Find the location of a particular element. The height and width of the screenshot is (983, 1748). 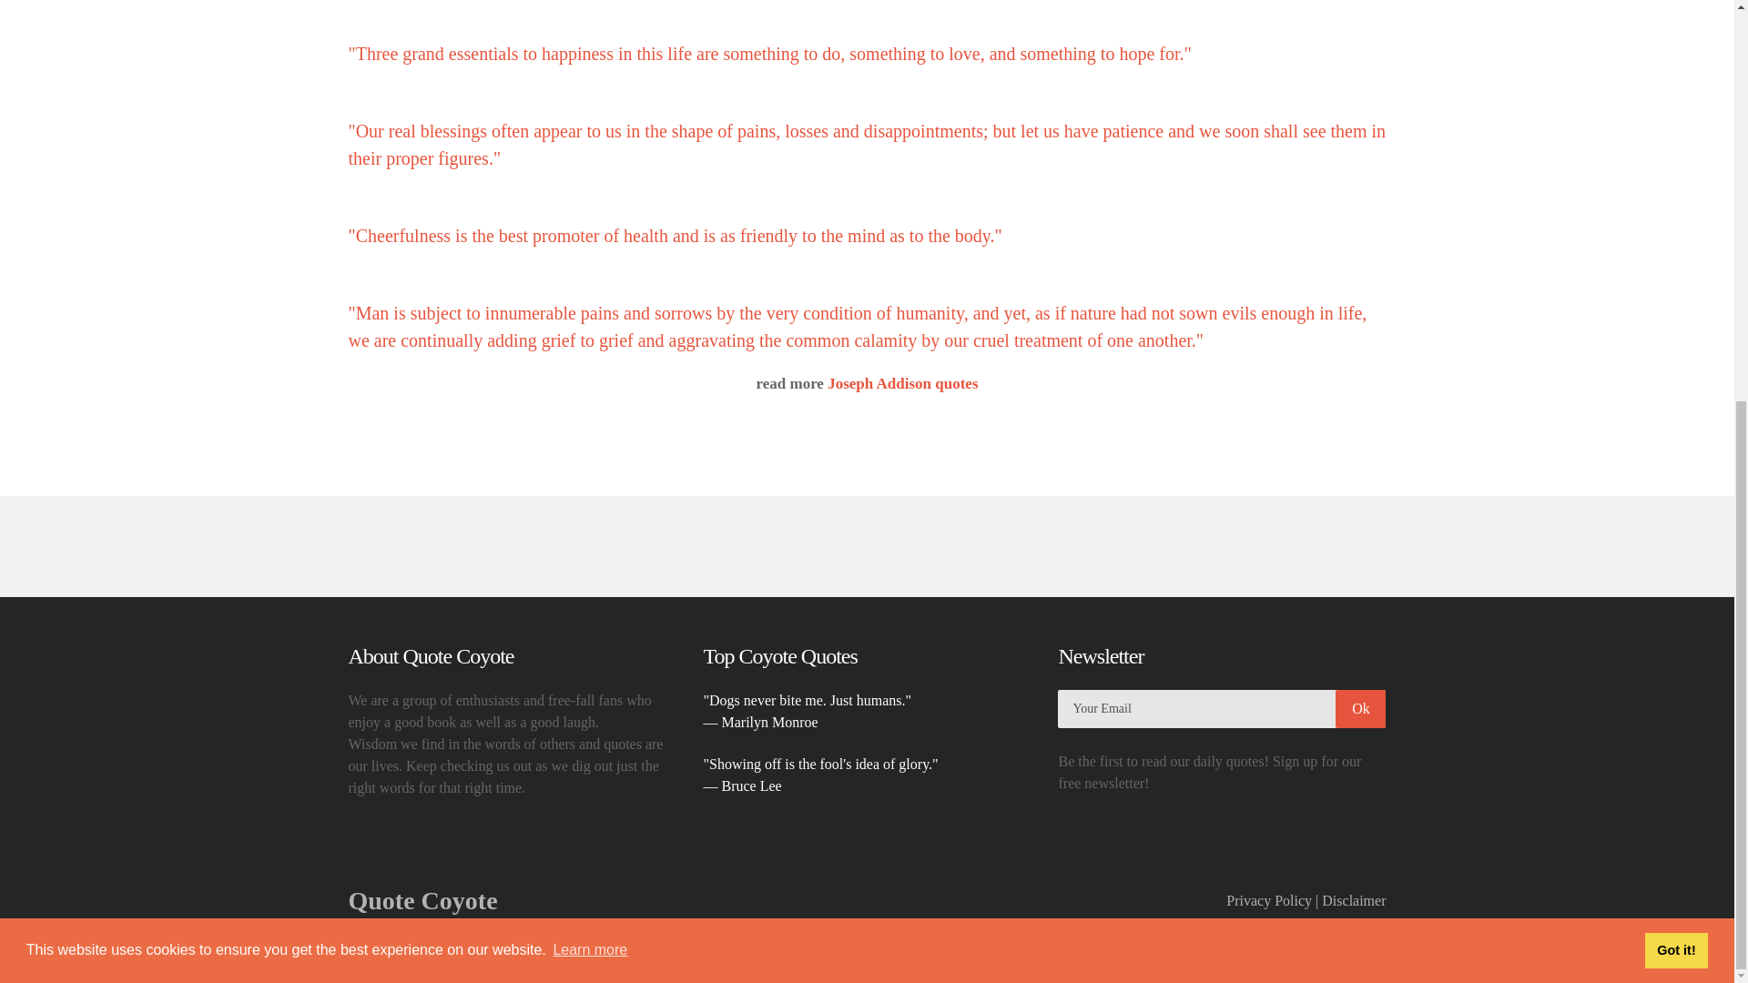

Ok is located at coordinates (1360, 709).